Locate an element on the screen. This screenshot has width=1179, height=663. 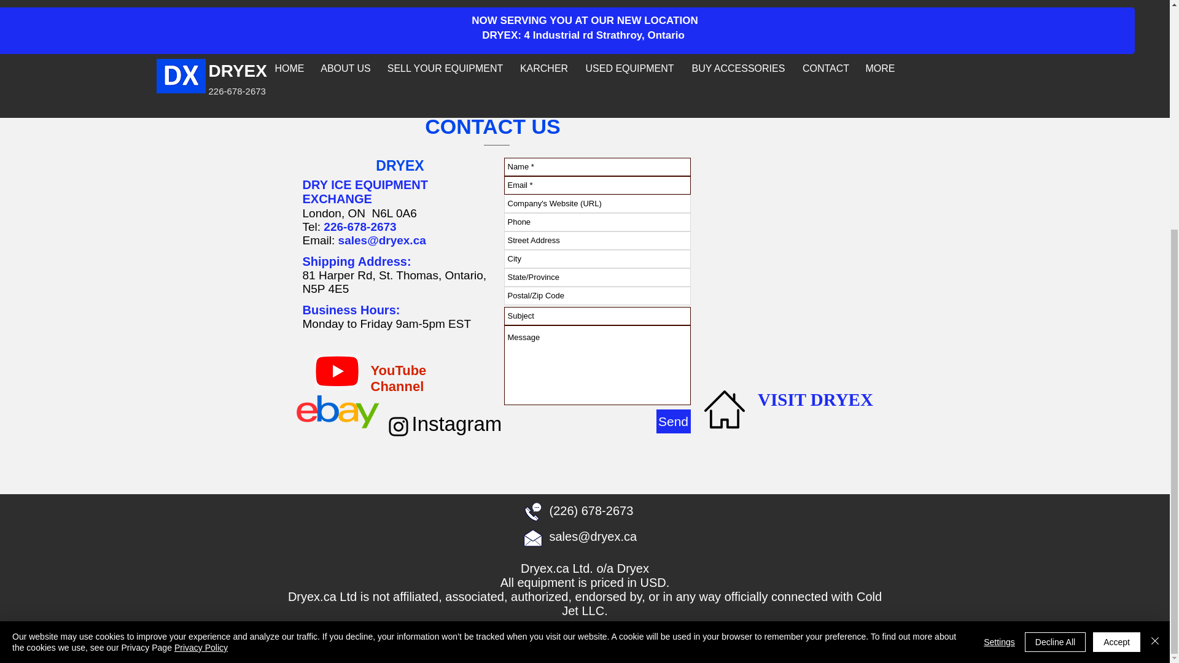
DRYEX is located at coordinates (840, 400).